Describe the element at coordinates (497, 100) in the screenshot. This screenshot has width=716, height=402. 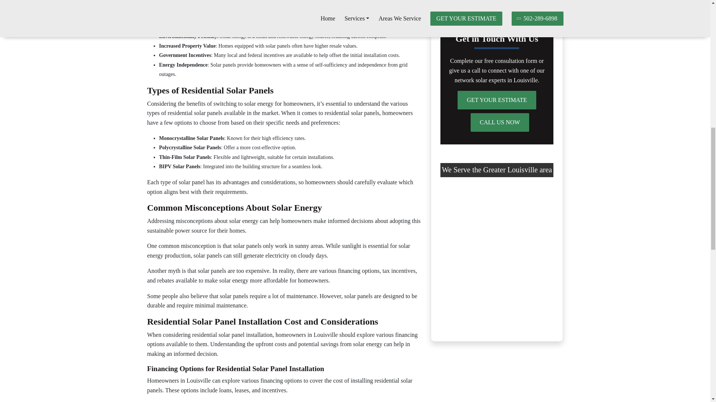
I see `GET YOUR ESTIMATE` at that location.